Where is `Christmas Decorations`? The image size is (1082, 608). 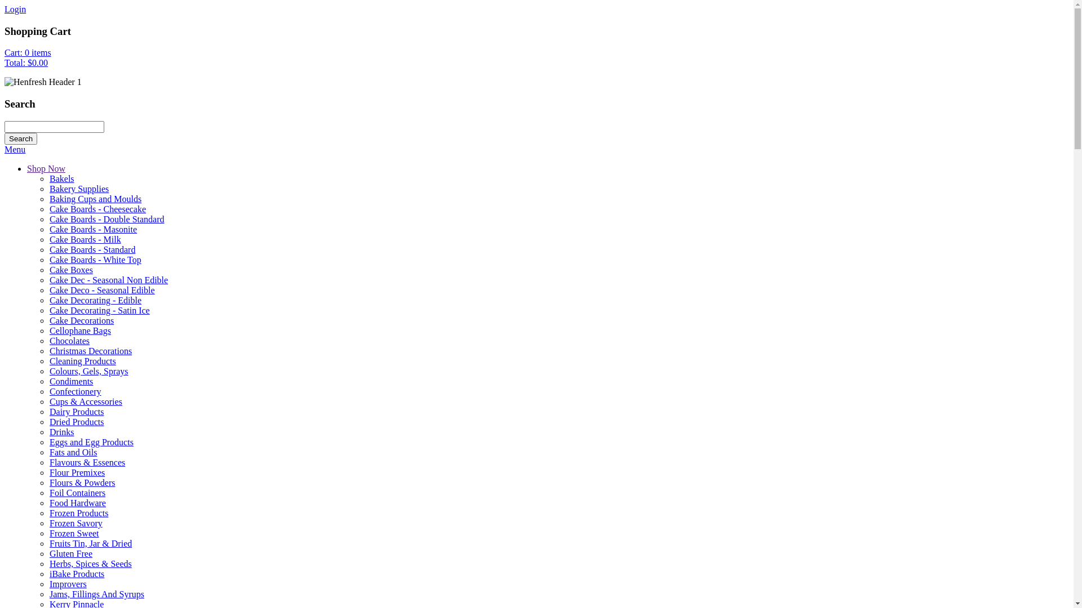 Christmas Decorations is located at coordinates (91, 351).